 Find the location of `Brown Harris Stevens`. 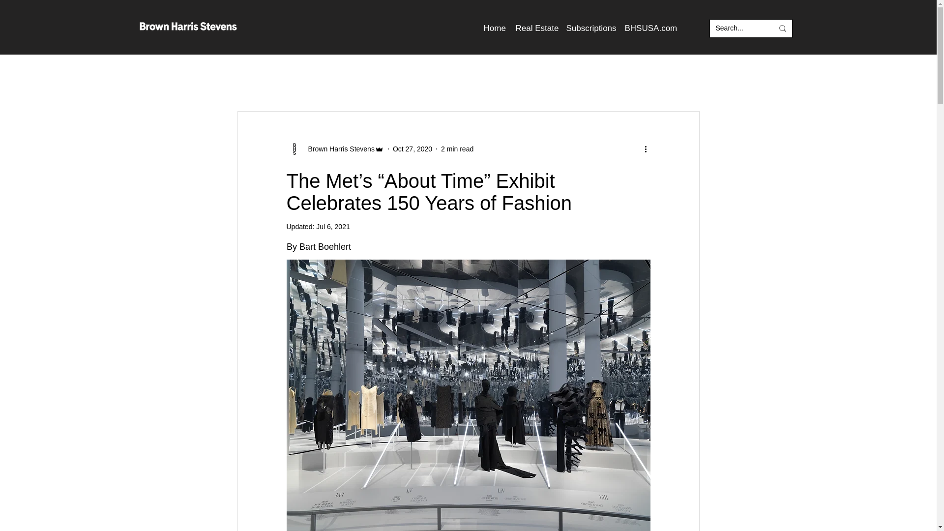

Brown Harris Stevens is located at coordinates (334, 148).